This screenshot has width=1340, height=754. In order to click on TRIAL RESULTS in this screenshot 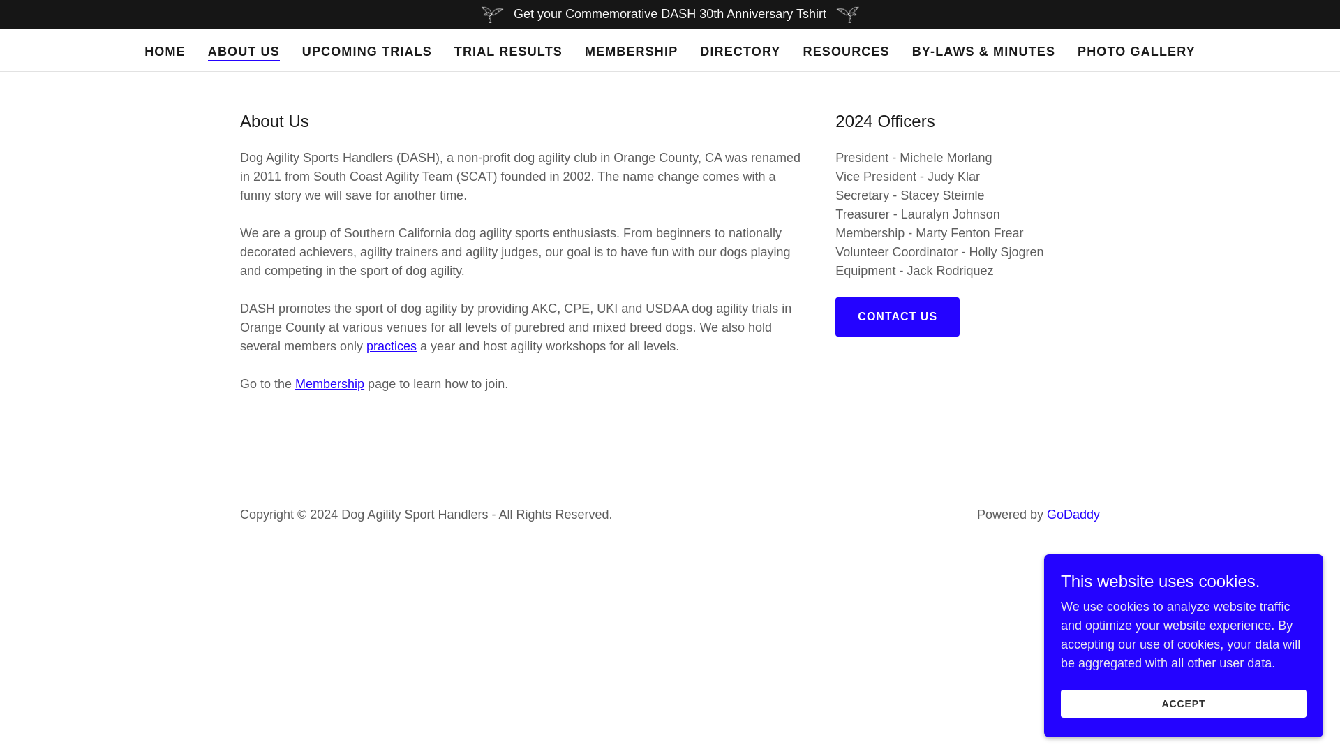, I will do `click(508, 52)`.